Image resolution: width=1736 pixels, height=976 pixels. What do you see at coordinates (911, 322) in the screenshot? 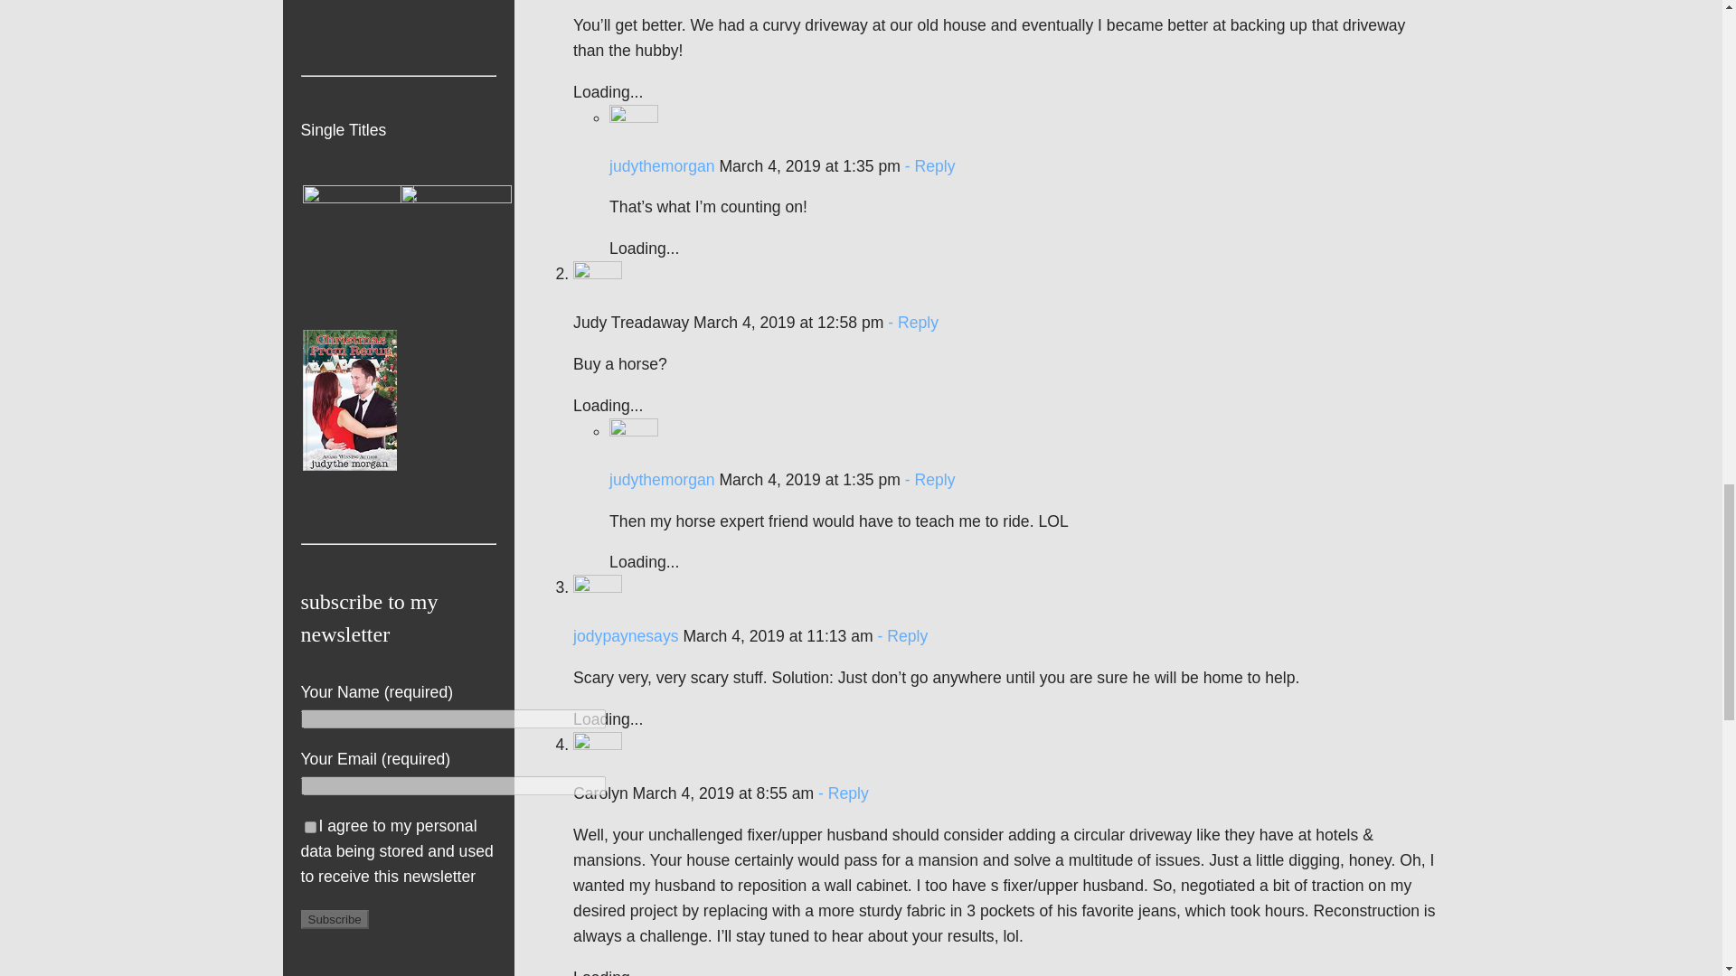
I see `- Reply` at bounding box center [911, 322].